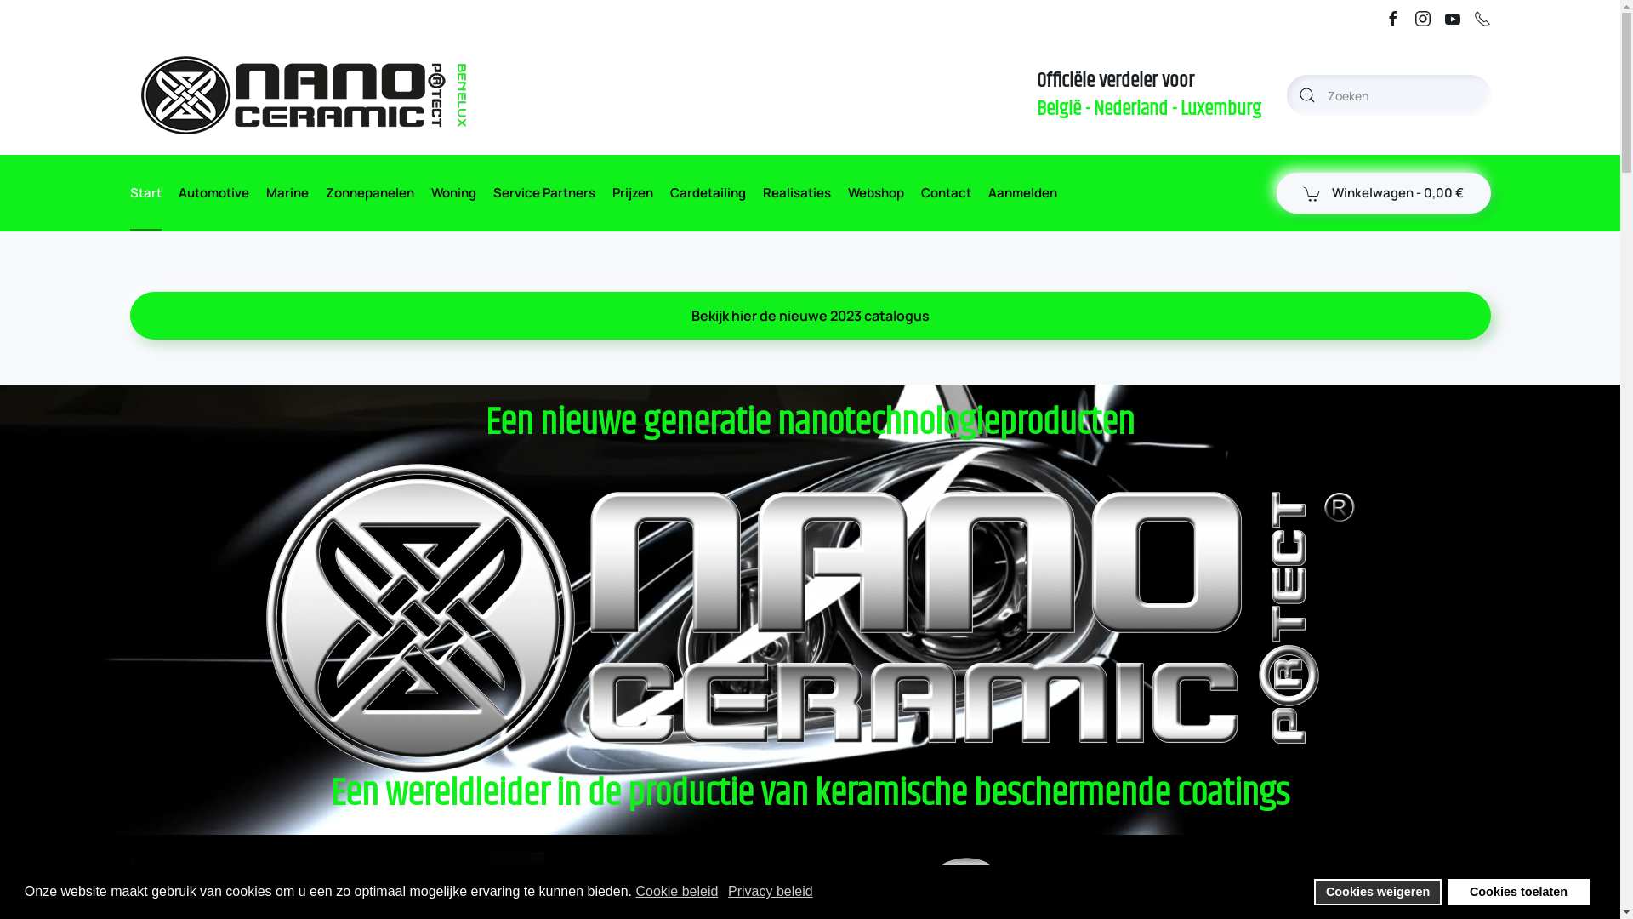 This screenshot has height=919, width=1633. I want to click on Realisaties, so click(796, 193).